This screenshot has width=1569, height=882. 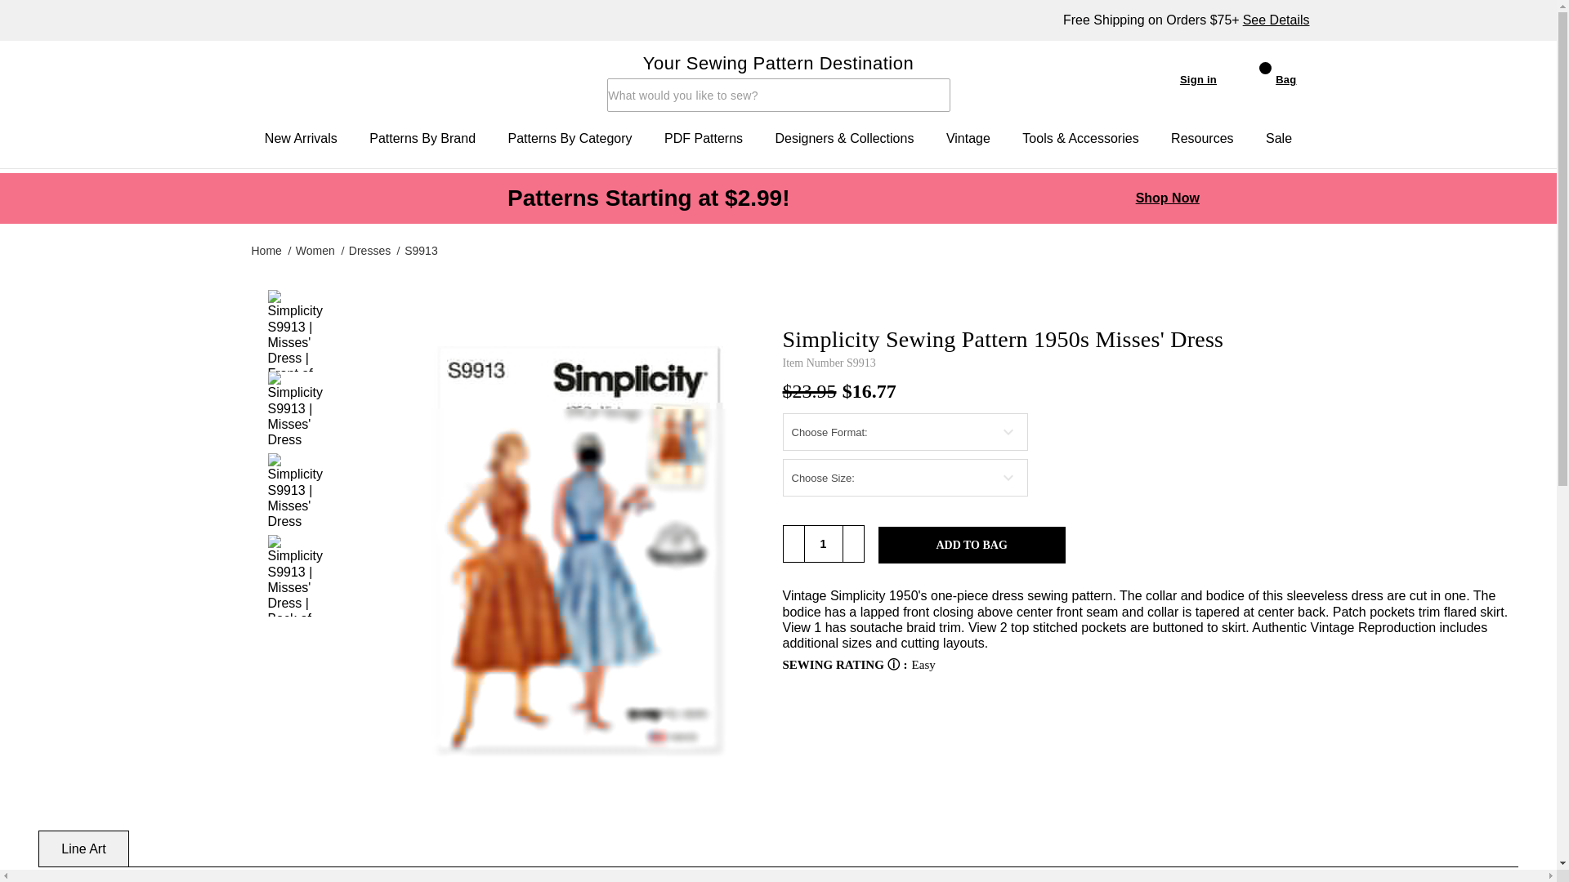 I want to click on Simplicity, so click(x=337, y=79).